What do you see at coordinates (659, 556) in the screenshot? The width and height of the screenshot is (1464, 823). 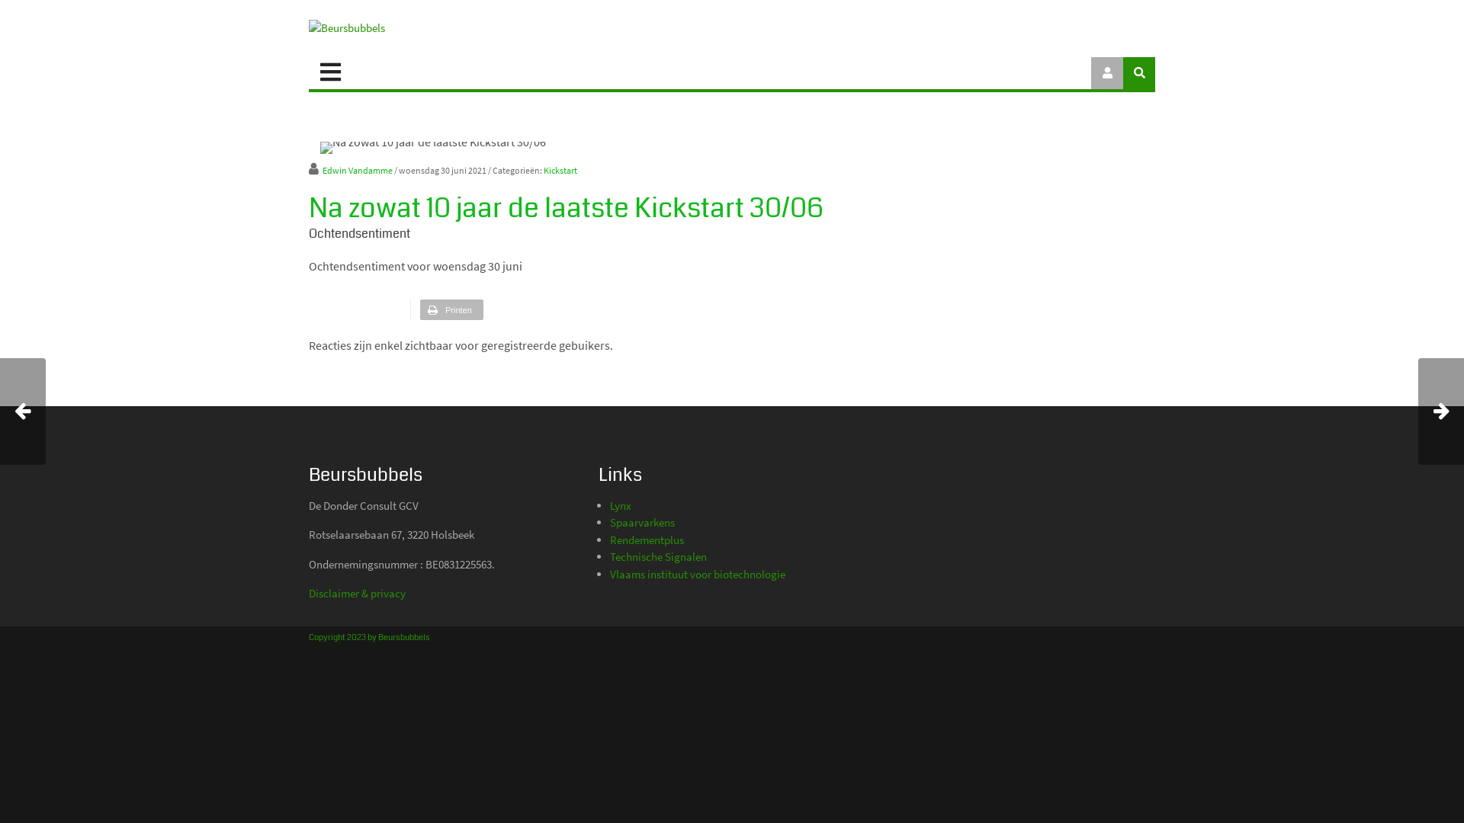 I see `Technische Signalen` at bounding box center [659, 556].